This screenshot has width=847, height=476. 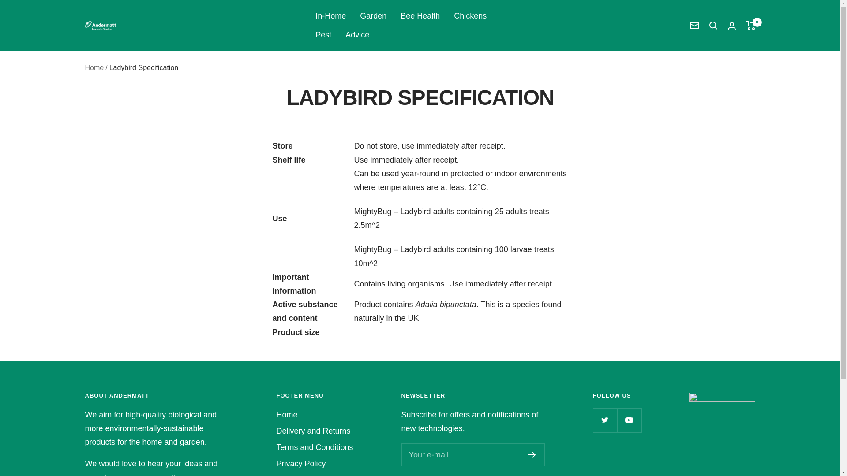 I want to click on Pest, so click(x=323, y=35).